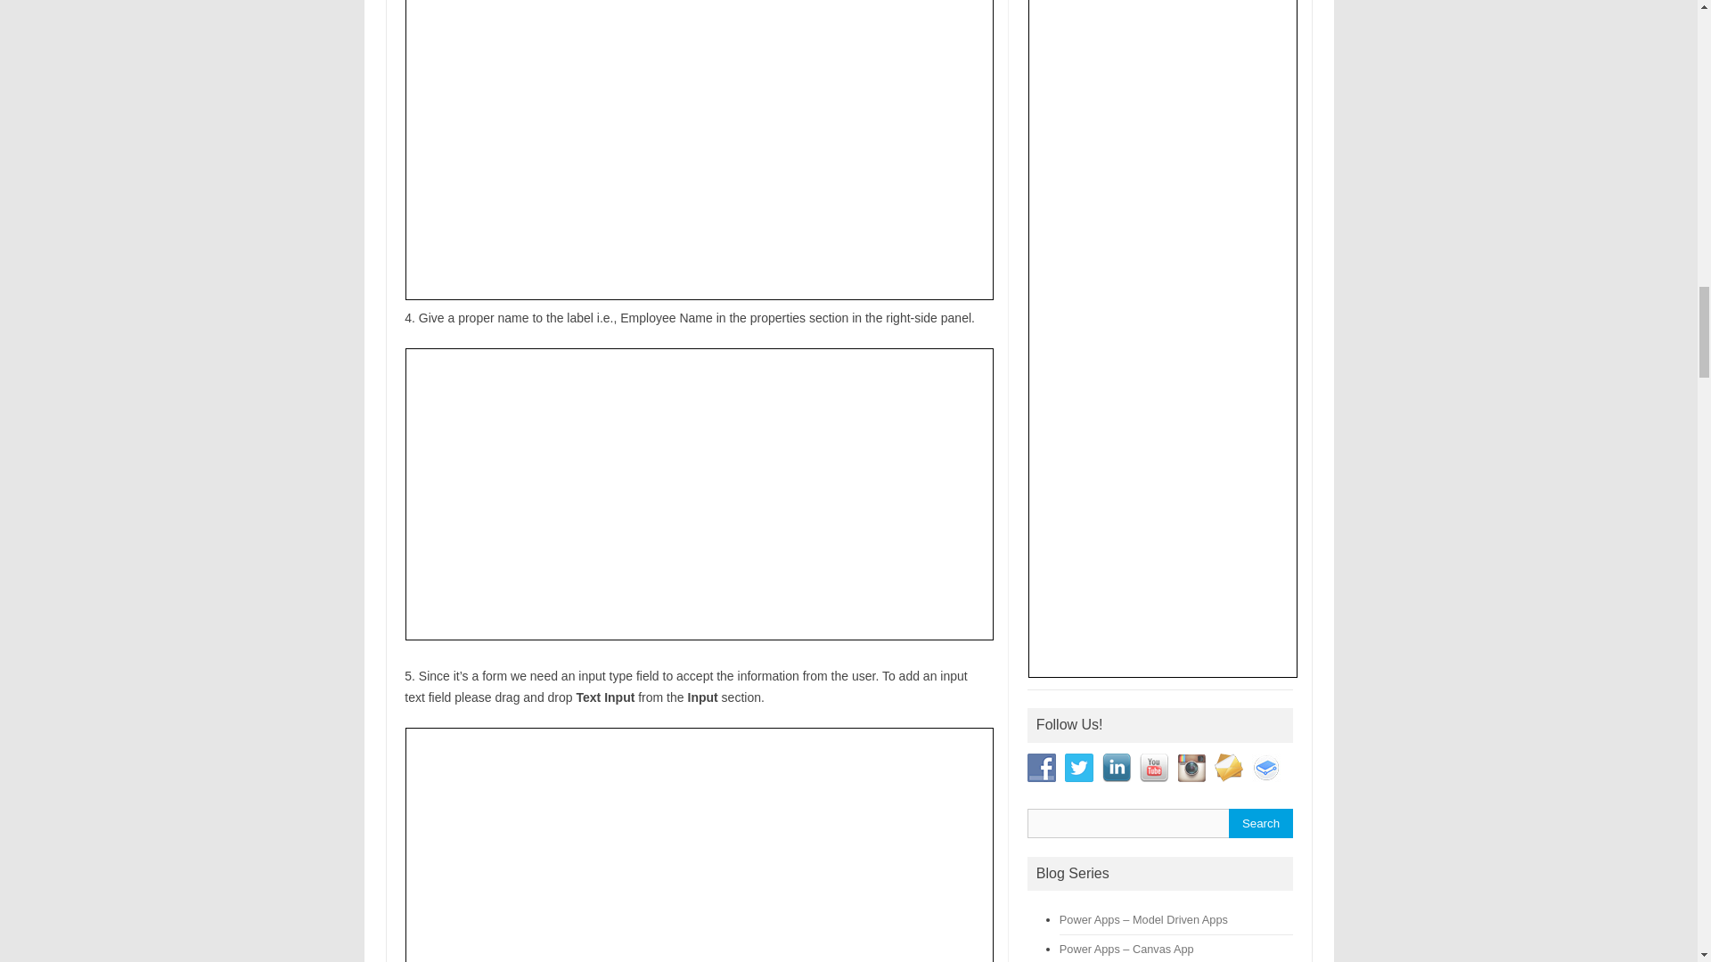 Image resolution: width=1711 pixels, height=962 pixels. What do you see at coordinates (1153, 768) in the screenshot?
I see `Follow Us on YouTube` at bounding box center [1153, 768].